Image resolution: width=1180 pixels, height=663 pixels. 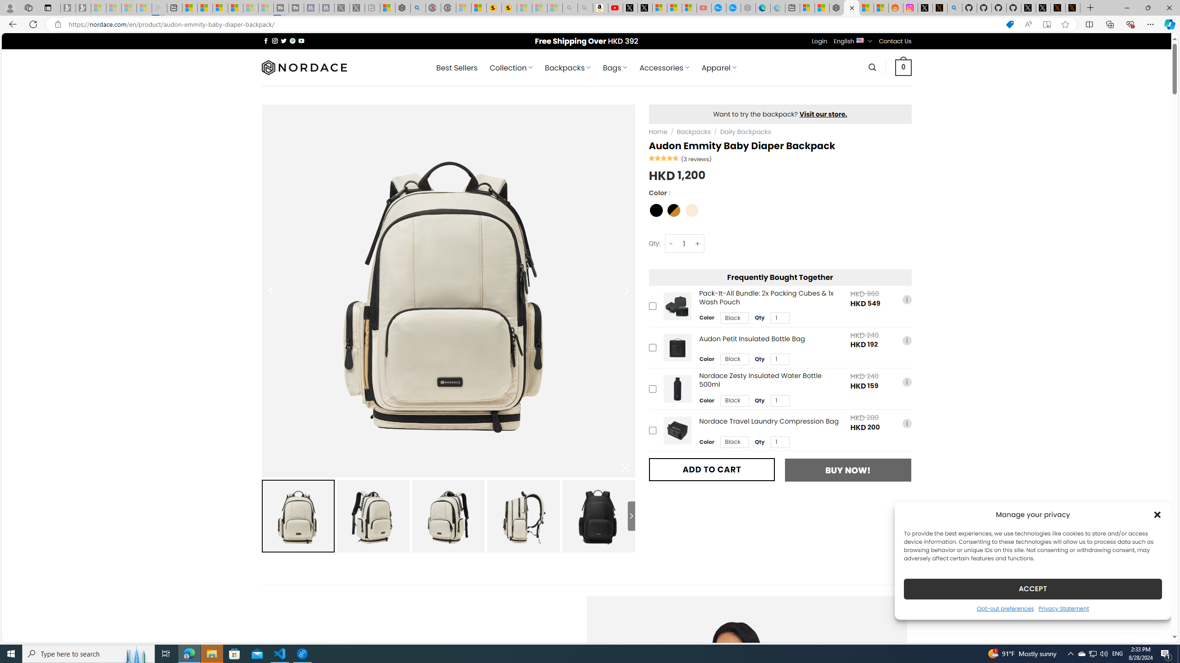 What do you see at coordinates (693, 132) in the screenshot?
I see `Backpacks` at bounding box center [693, 132].